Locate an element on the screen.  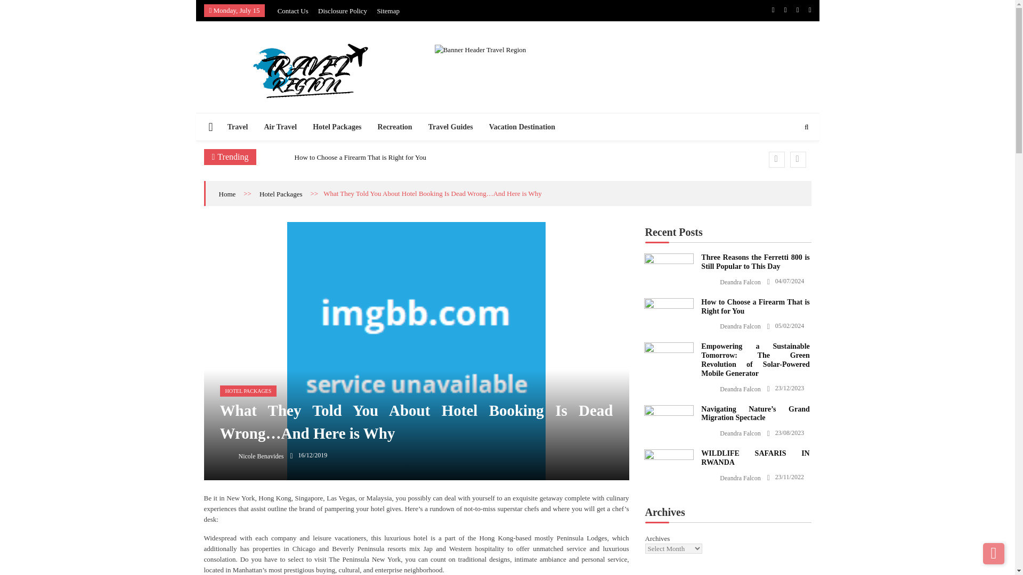
Travel Region is located at coordinates (239, 108).